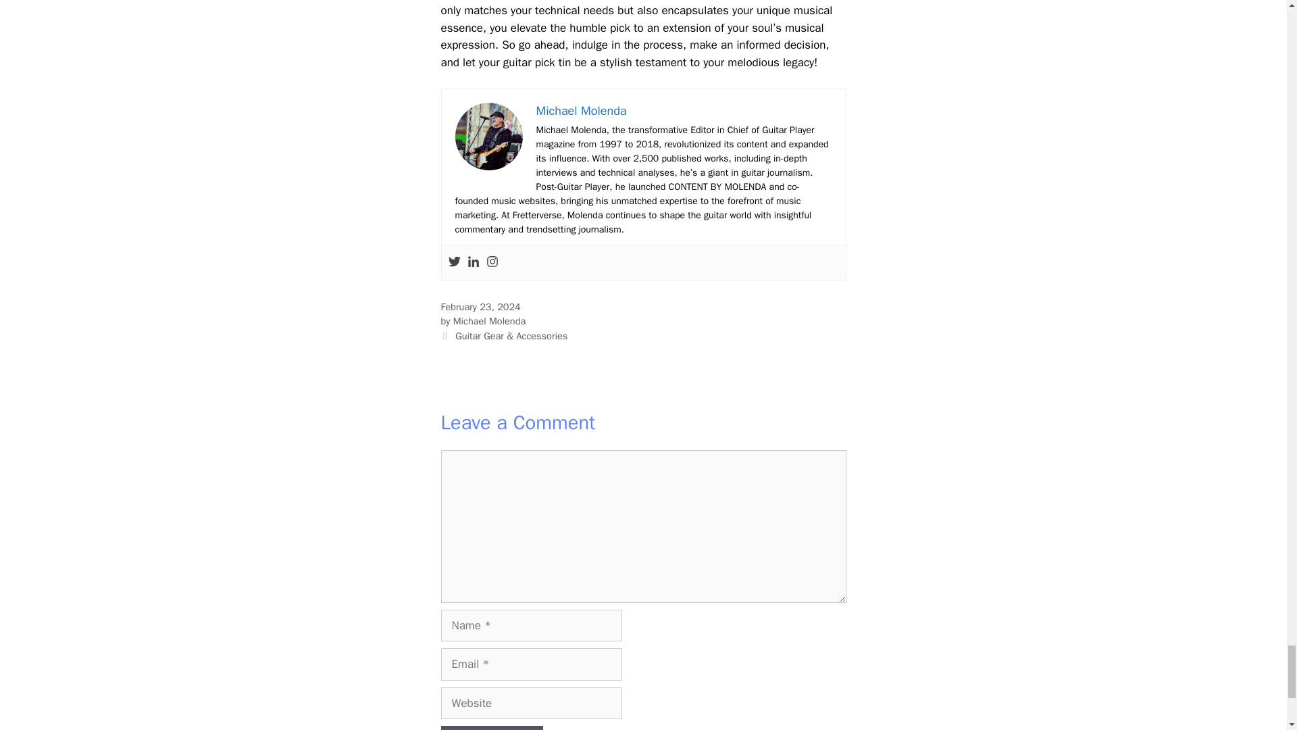 The image size is (1297, 730). What do you see at coordinates (491, 727) in the screenshot?
I see `Post Comment` at bounding box center [491, 727].